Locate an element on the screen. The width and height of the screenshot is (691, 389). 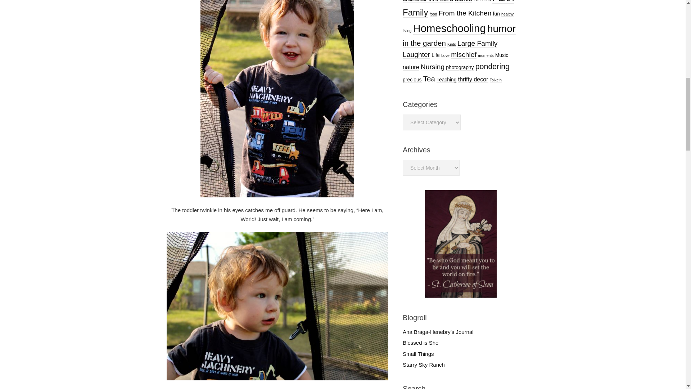
Family is located at coordinates (415, 12).